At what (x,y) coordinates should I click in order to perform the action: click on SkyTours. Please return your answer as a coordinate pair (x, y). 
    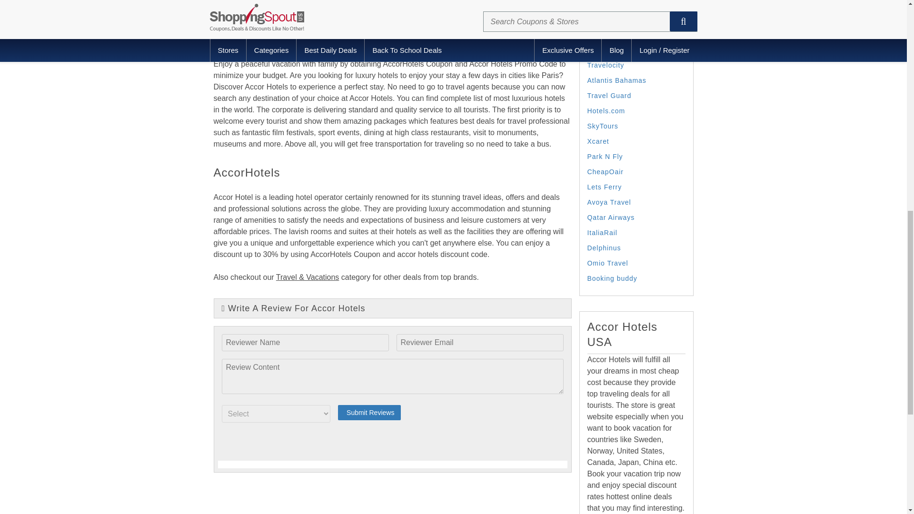
    Looking at the image, I should click on (603, 126).